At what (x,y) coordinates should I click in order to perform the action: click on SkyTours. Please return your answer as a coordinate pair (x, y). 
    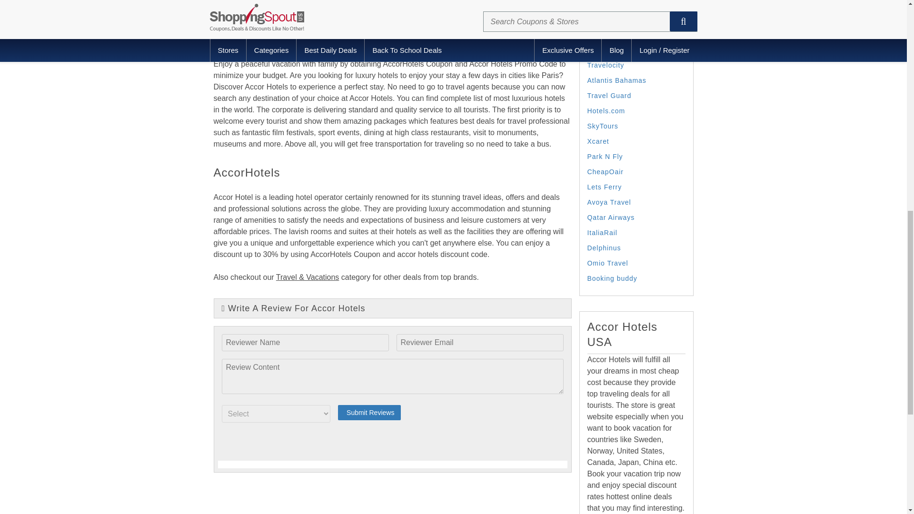
    Looking at the image, I should click on (603, 126).